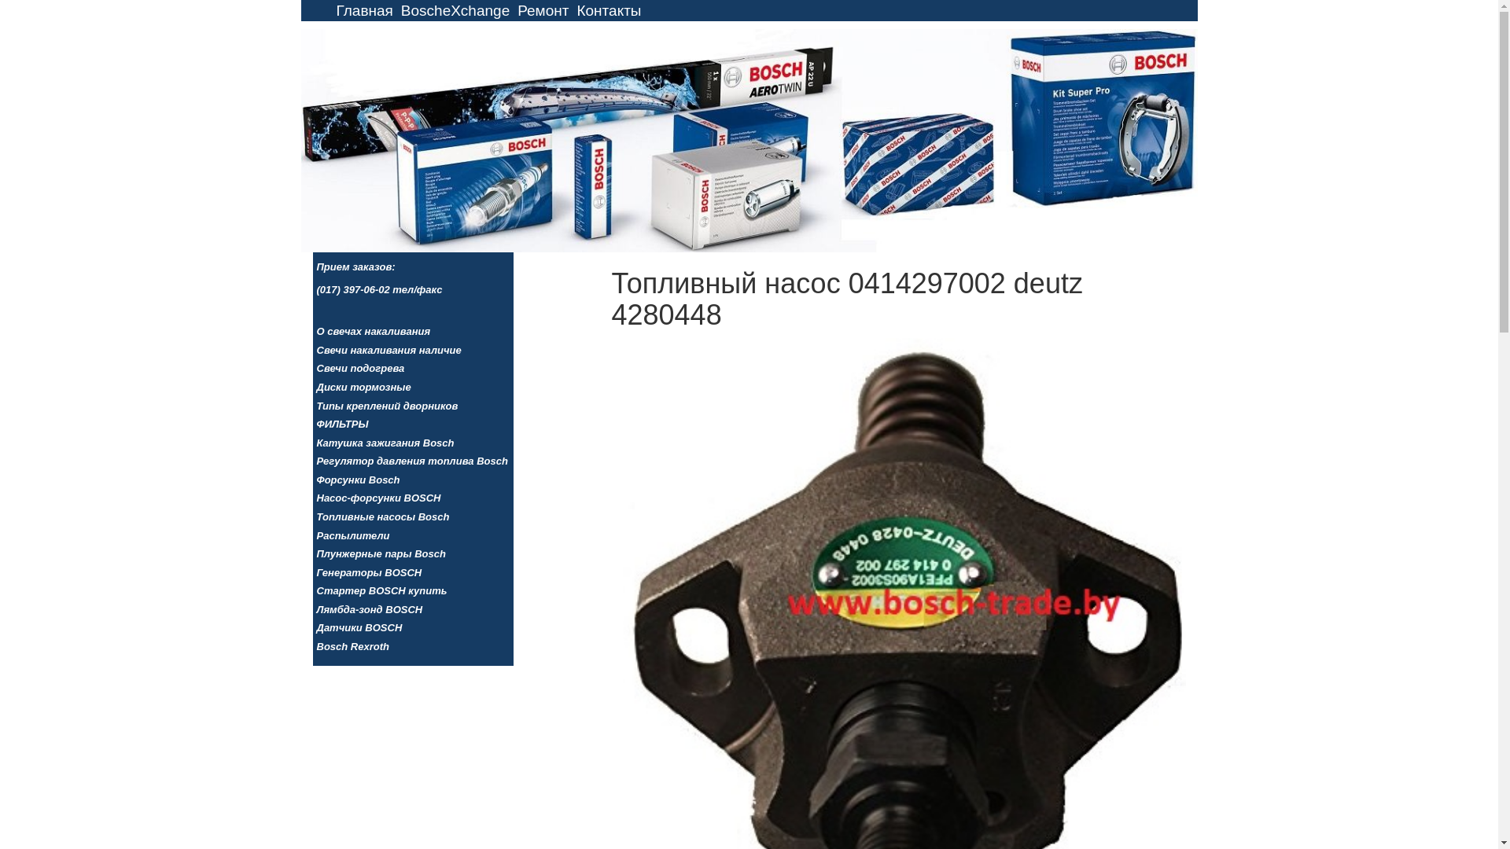  What do you see at coordinates (455, 11) in the screenshot?
I see `BoscheXchange` at bounding box center [455, 11].